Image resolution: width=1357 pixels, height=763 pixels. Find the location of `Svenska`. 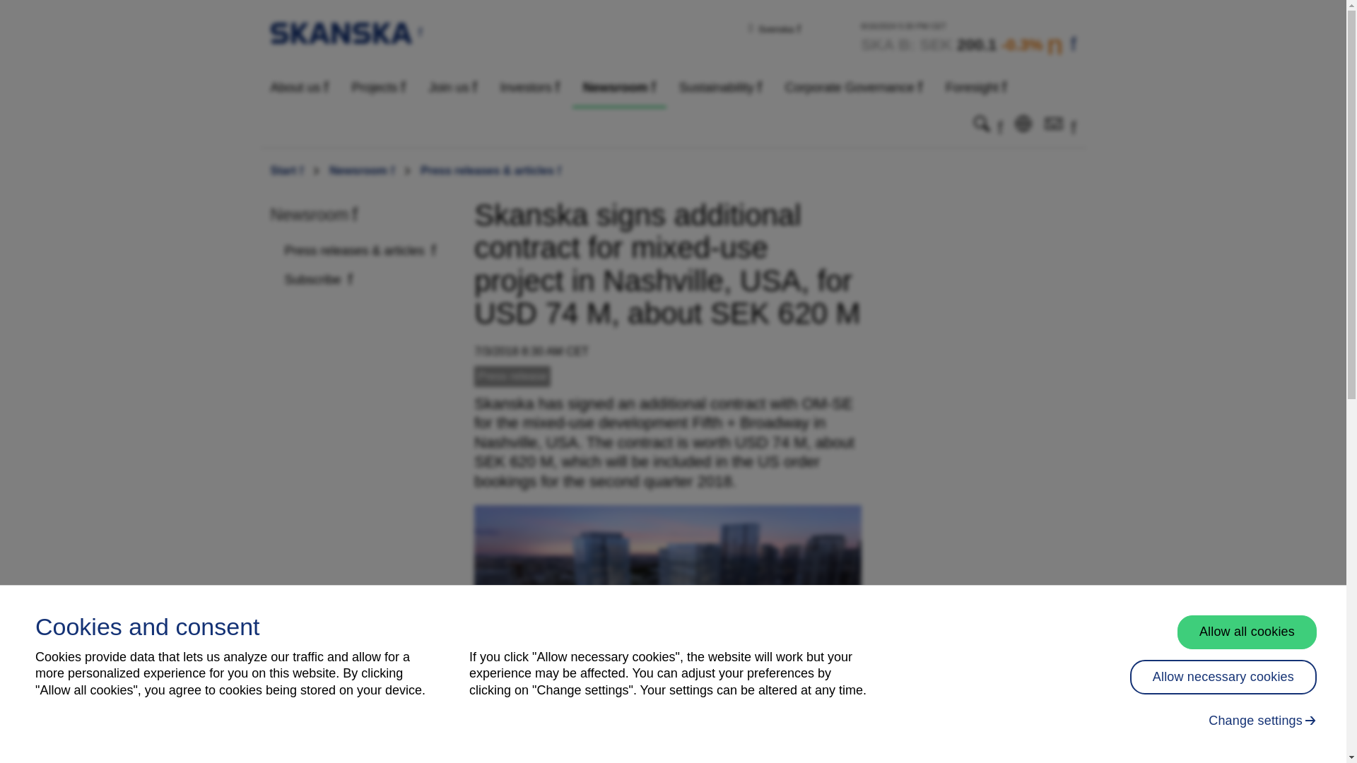

Svenska is located at coordinates (779, 28).